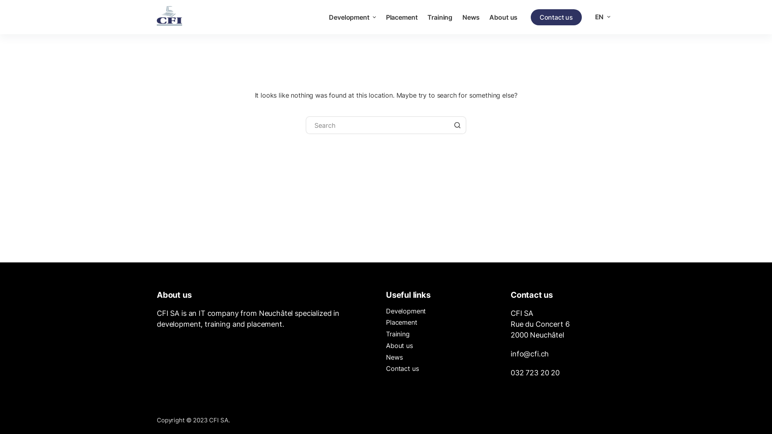 This screenshot has height=434, width=772. I want to click on Search for..., so click(386, 125).